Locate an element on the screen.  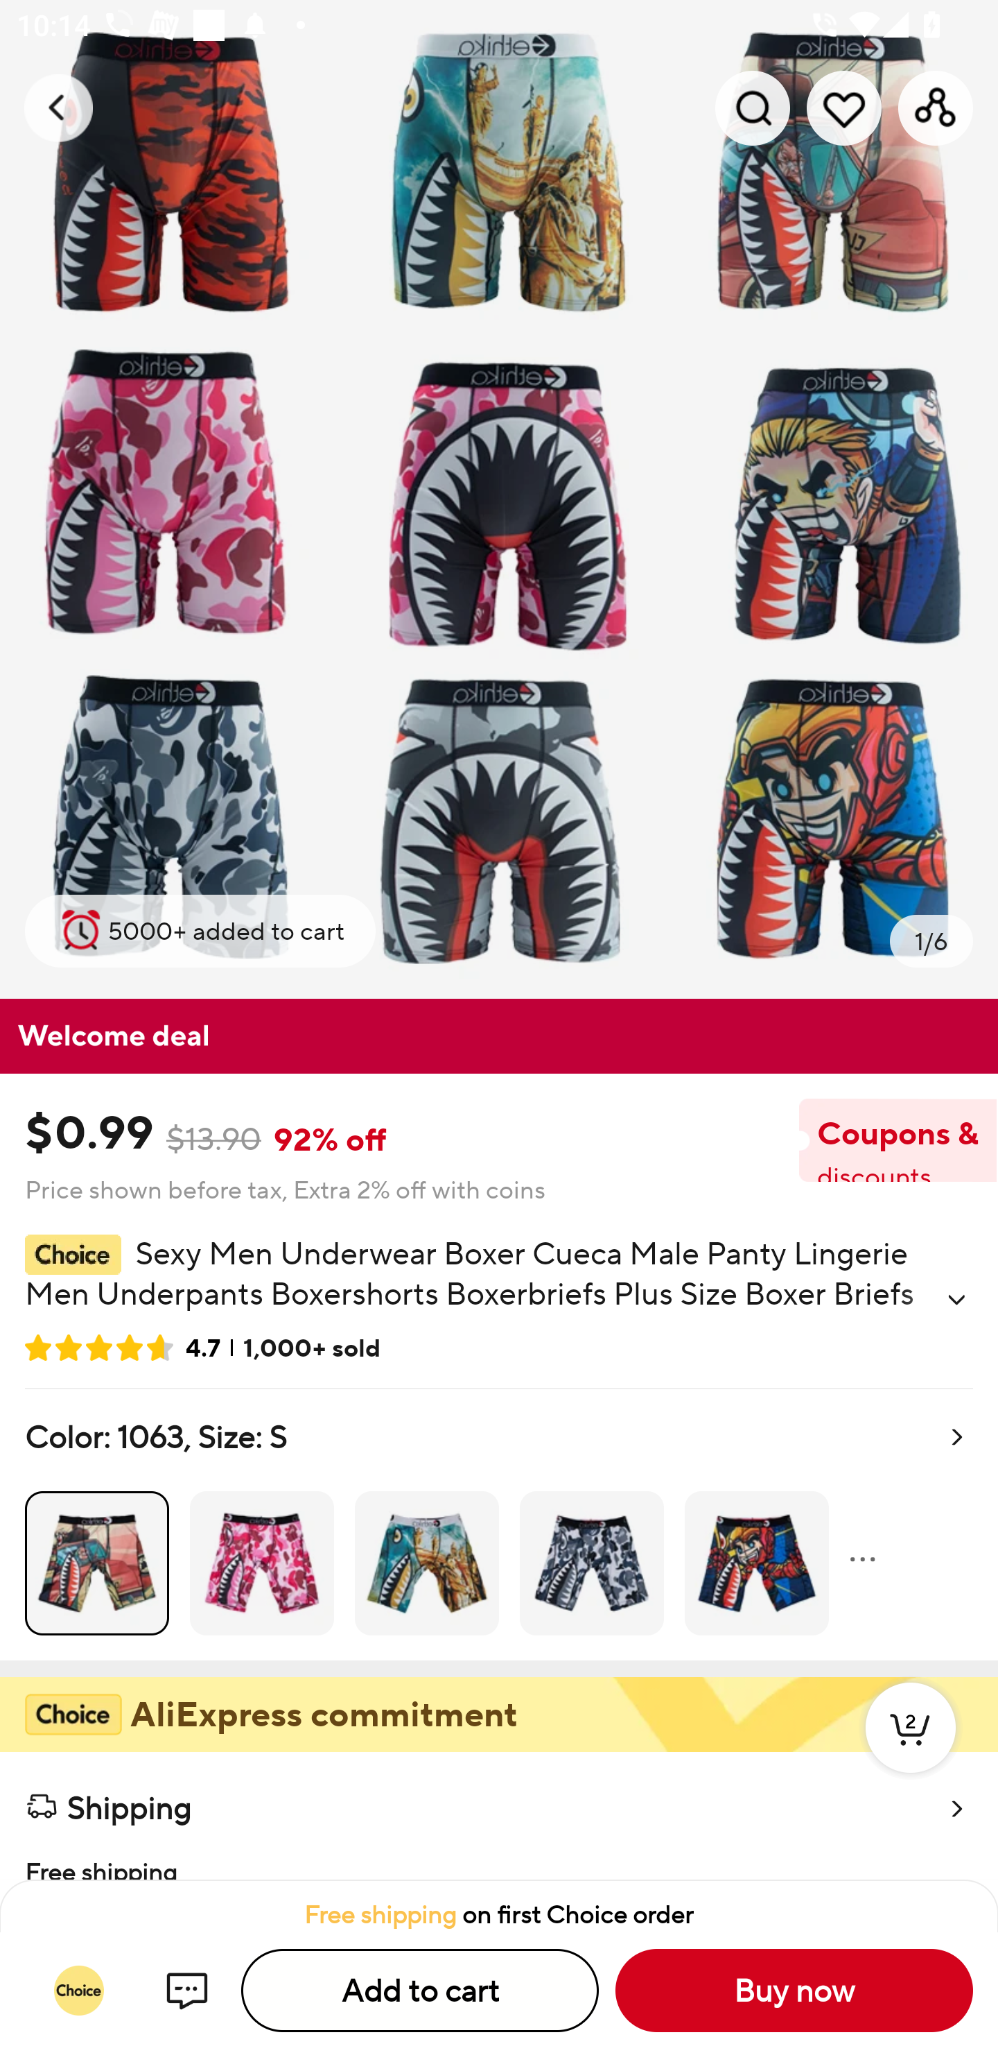
Free shipping  is located at coordinates (499, 1857).